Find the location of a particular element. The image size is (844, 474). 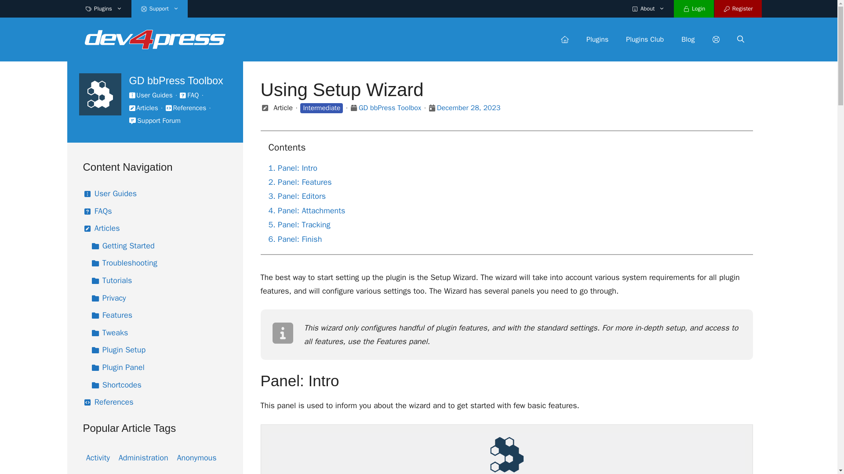

Plugins Club is located at coordinates (644, 39).